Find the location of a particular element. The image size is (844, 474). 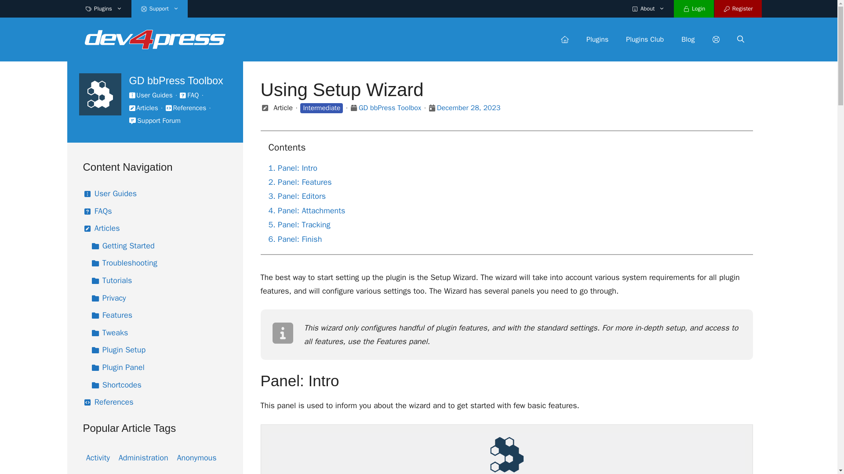

Plugins Club is located at coordinates (644, 39).